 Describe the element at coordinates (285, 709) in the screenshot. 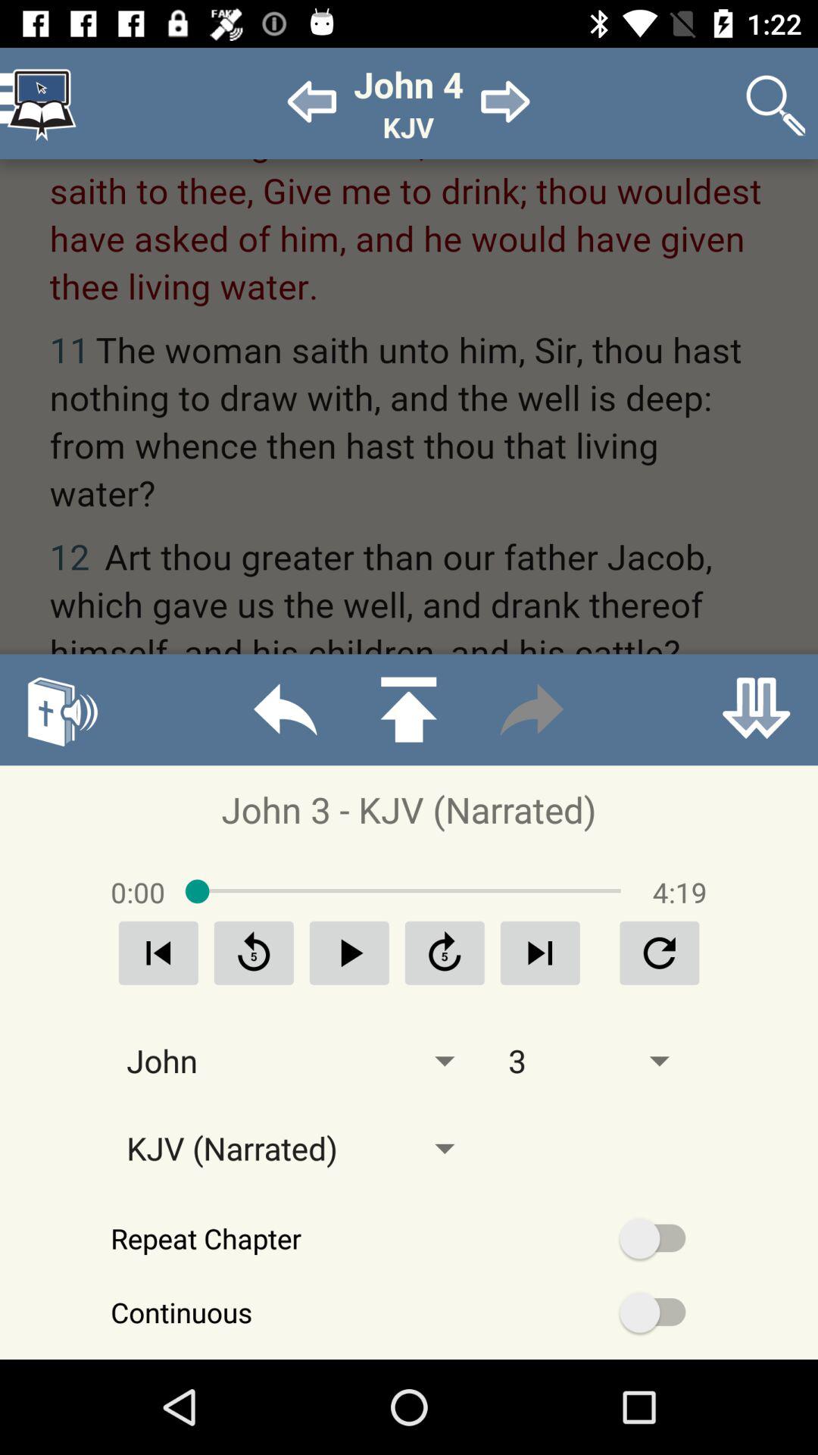

I see `go back` at that location.